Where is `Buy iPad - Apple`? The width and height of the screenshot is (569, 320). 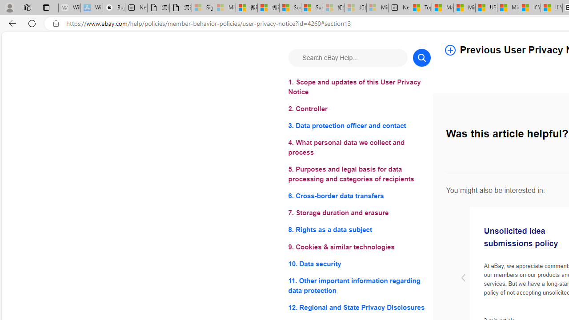
Buy iPad - Apple is located at coordinates (114, 8).